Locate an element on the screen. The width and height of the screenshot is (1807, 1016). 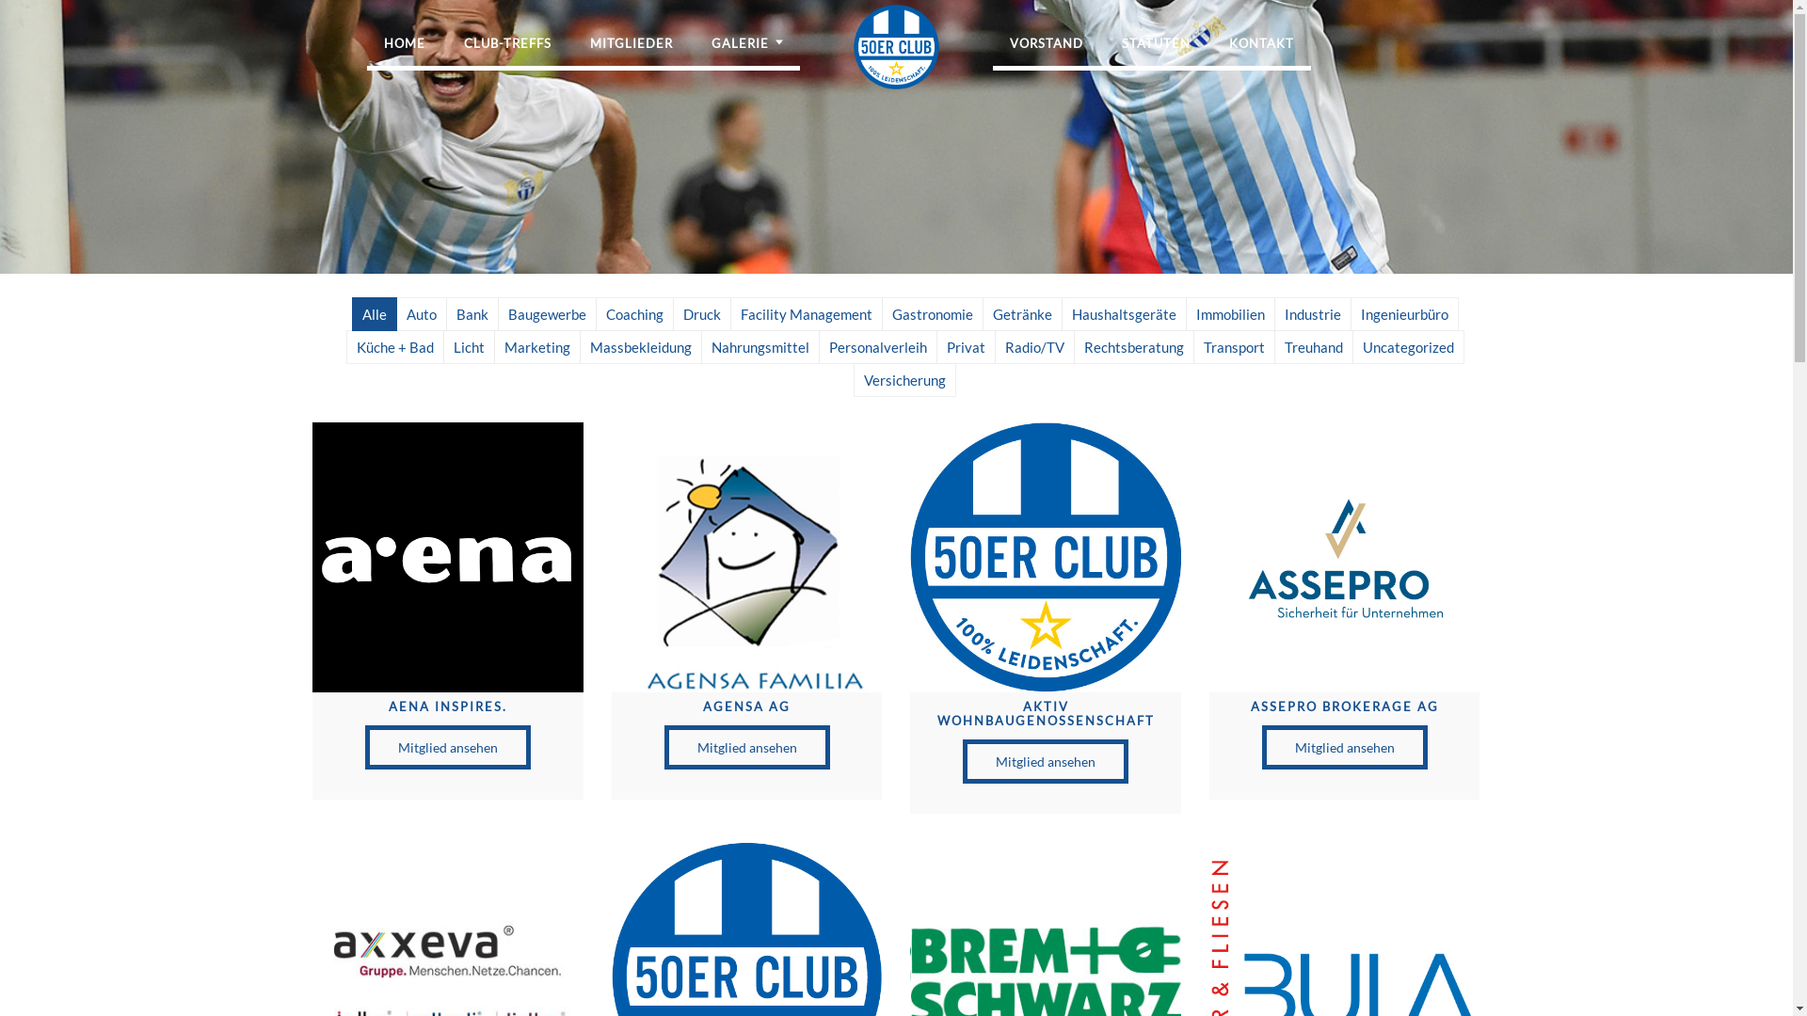
KONTAKT is located at coordinates (1261, 43).